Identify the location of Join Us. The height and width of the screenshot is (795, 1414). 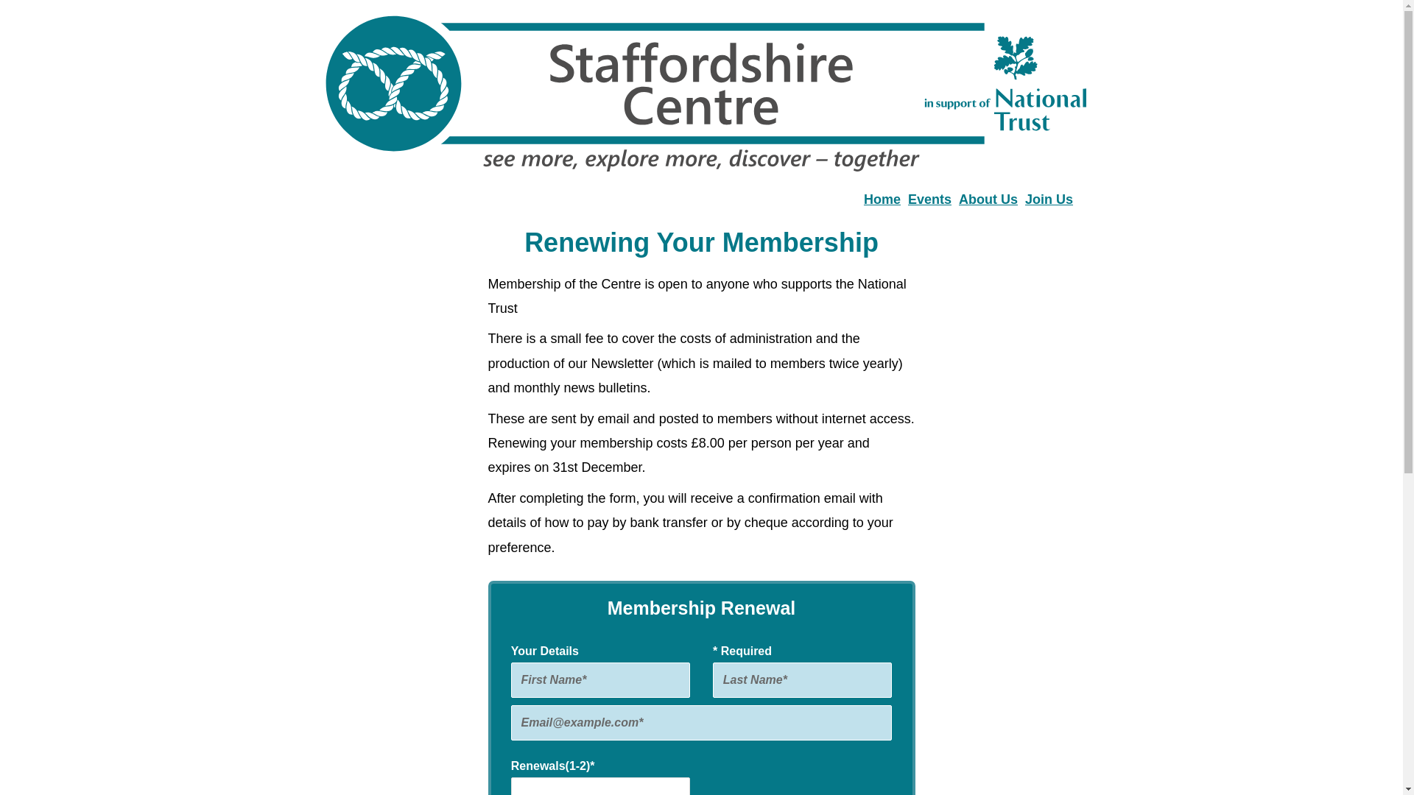
(1049, 199).